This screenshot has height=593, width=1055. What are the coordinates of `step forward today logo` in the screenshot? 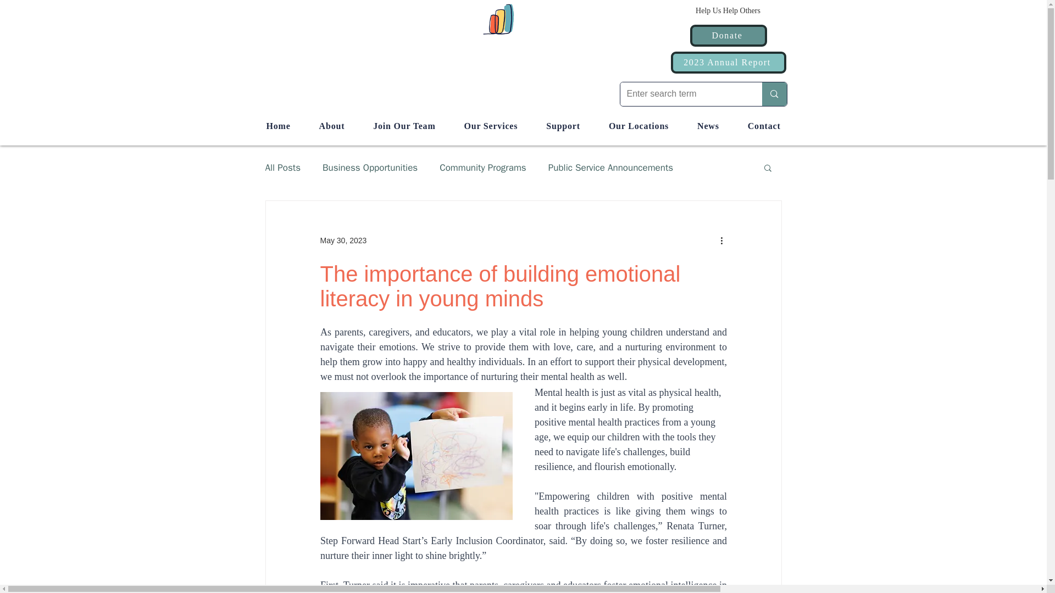 It's located at (523, 19).